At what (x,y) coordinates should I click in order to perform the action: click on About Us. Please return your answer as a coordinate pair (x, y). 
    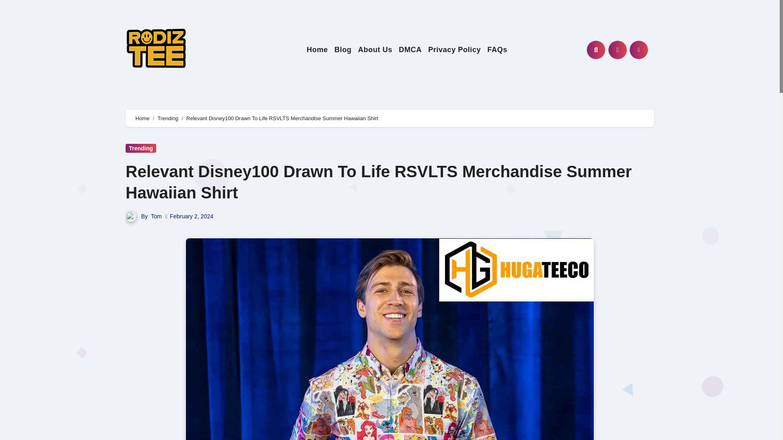
    Looking at the image, I should click on (375, 50).